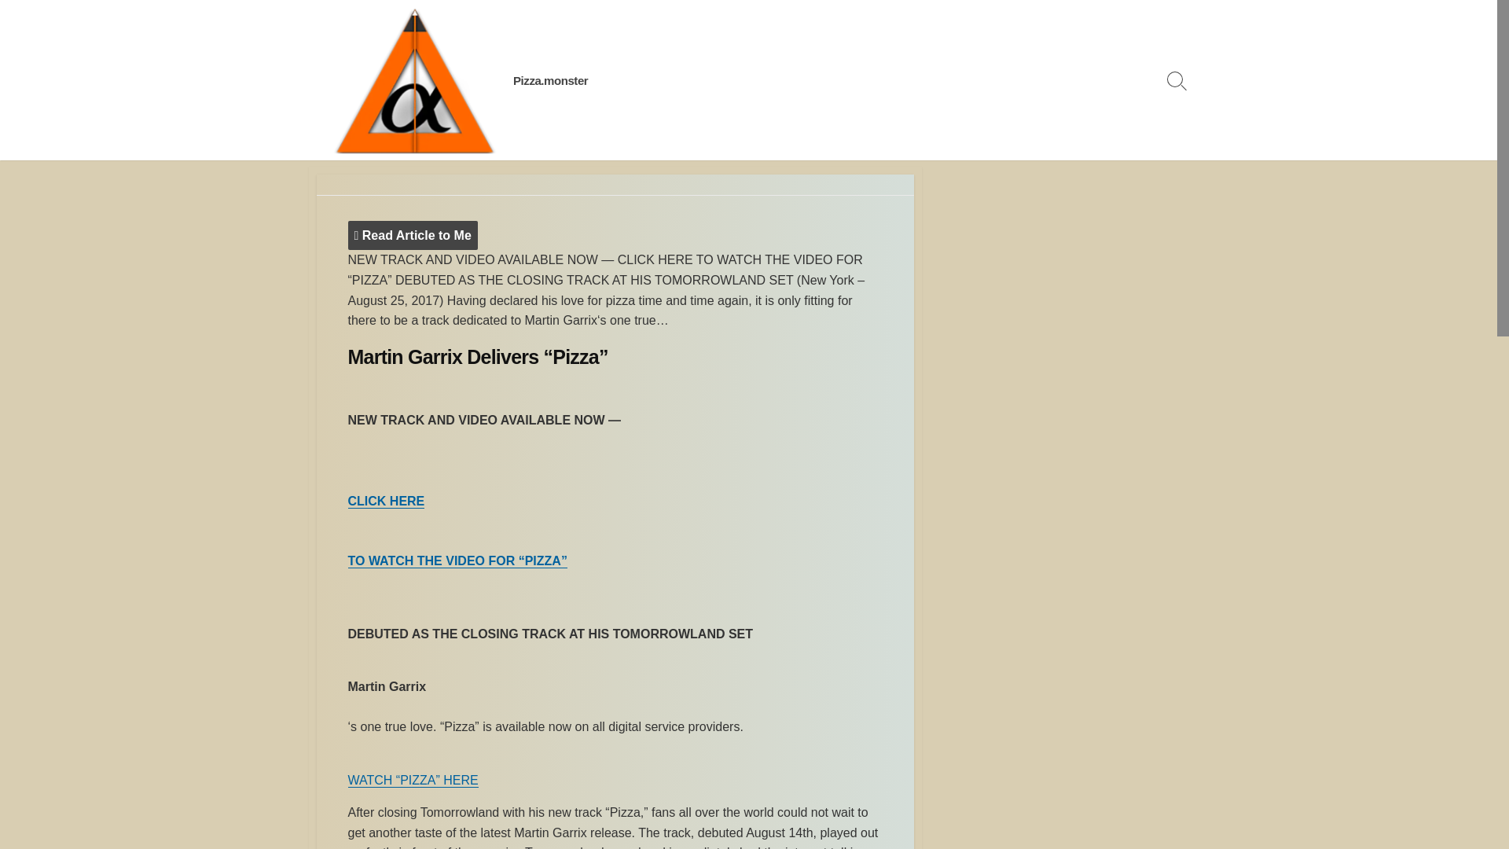 The height and width of the screenshot is (849, 1509). Describe the element at coordinates (413, 80) in the screenshot. I see `Pizza.monster` at that location.